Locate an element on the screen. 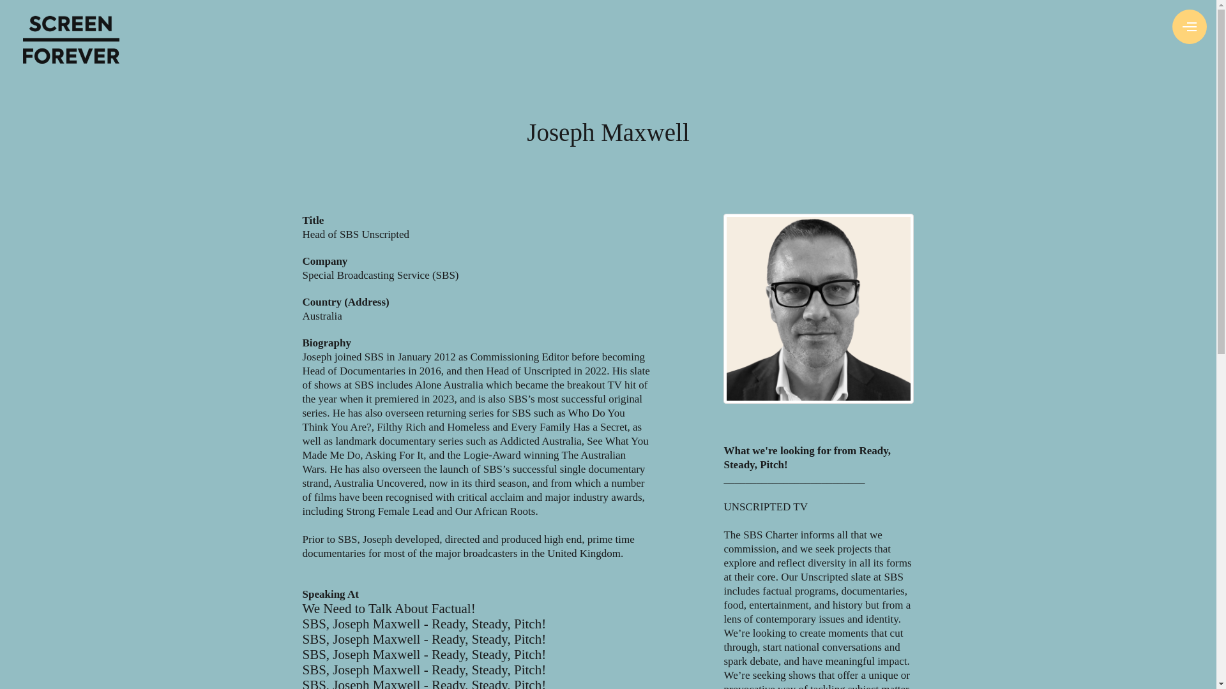 This screenshot has height=689, width=1226. Session Details is located at coordinates (425, 639).